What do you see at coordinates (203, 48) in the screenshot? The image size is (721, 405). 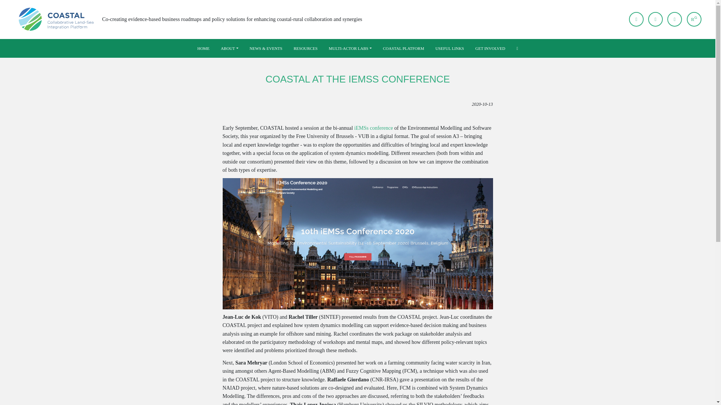 I see `HOME` at bounding box center [203, 48].